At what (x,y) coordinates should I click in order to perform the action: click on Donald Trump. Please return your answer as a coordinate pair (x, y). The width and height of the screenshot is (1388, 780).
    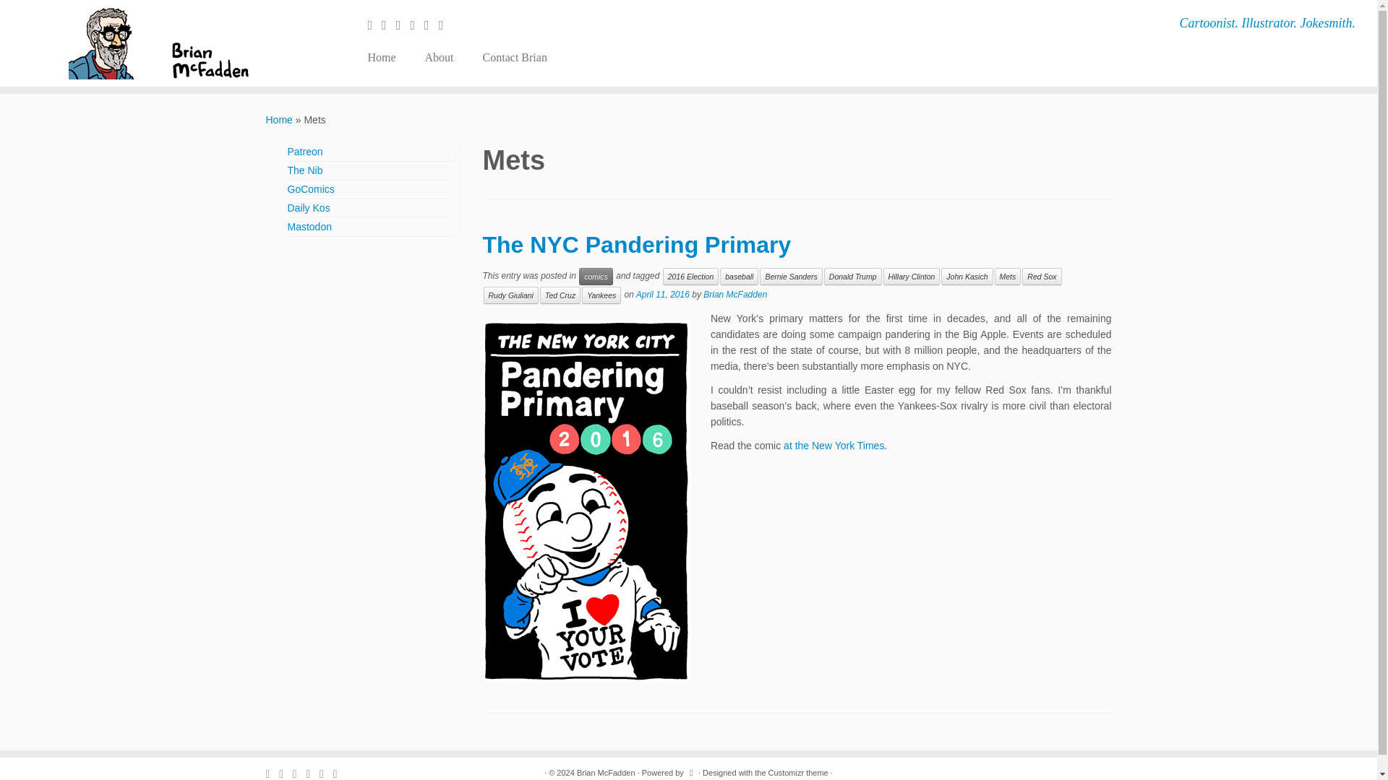
    Looking at the image, I should click on (853, 277).